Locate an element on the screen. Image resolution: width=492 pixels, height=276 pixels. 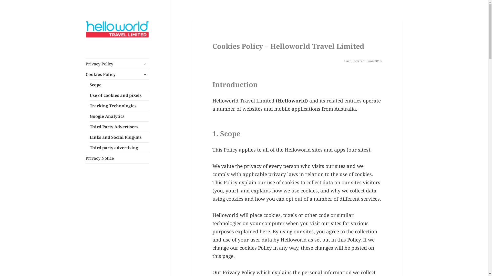
Links and Social Plug-Ins is located at coordinates (119, 137).